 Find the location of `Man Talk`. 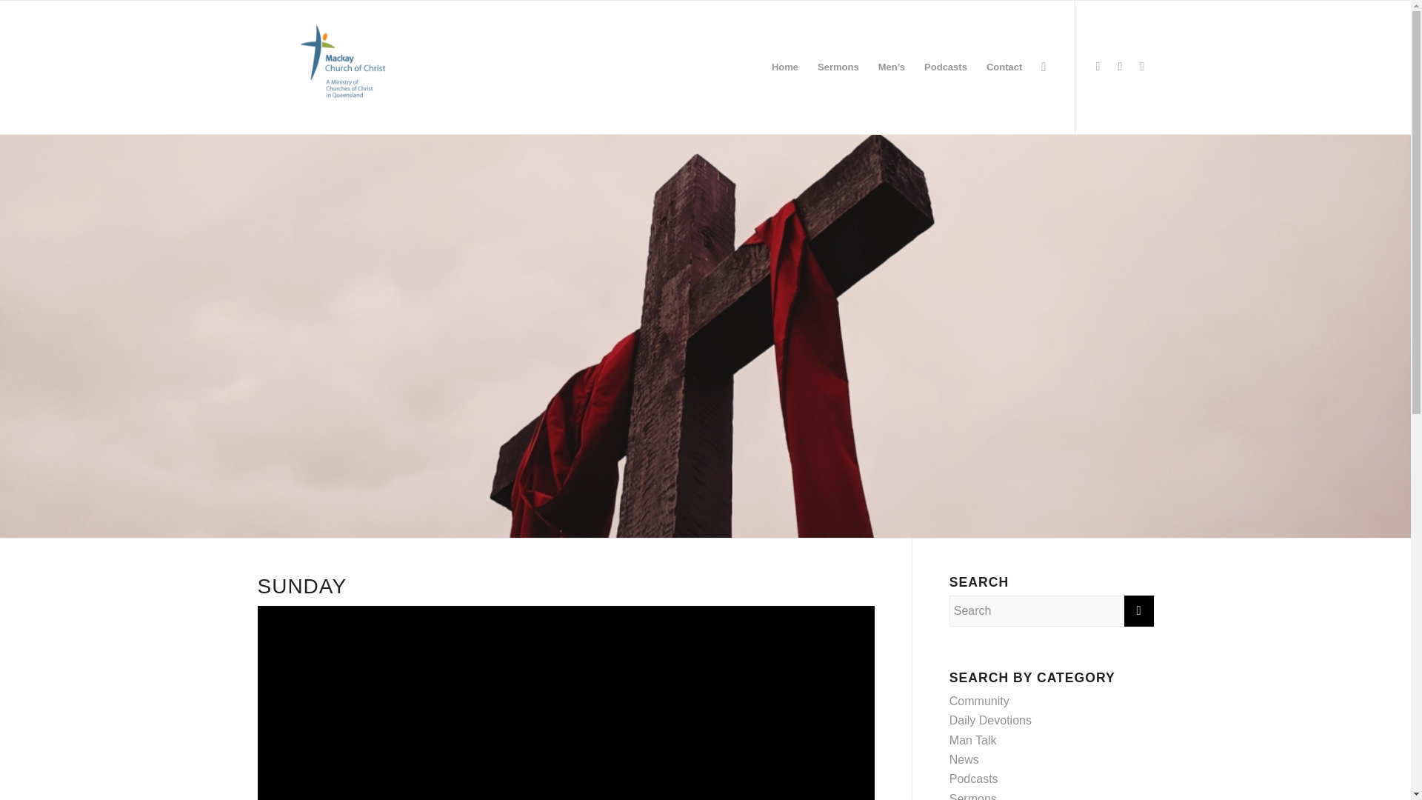

Man Talk is located at coordinates (973, 740).